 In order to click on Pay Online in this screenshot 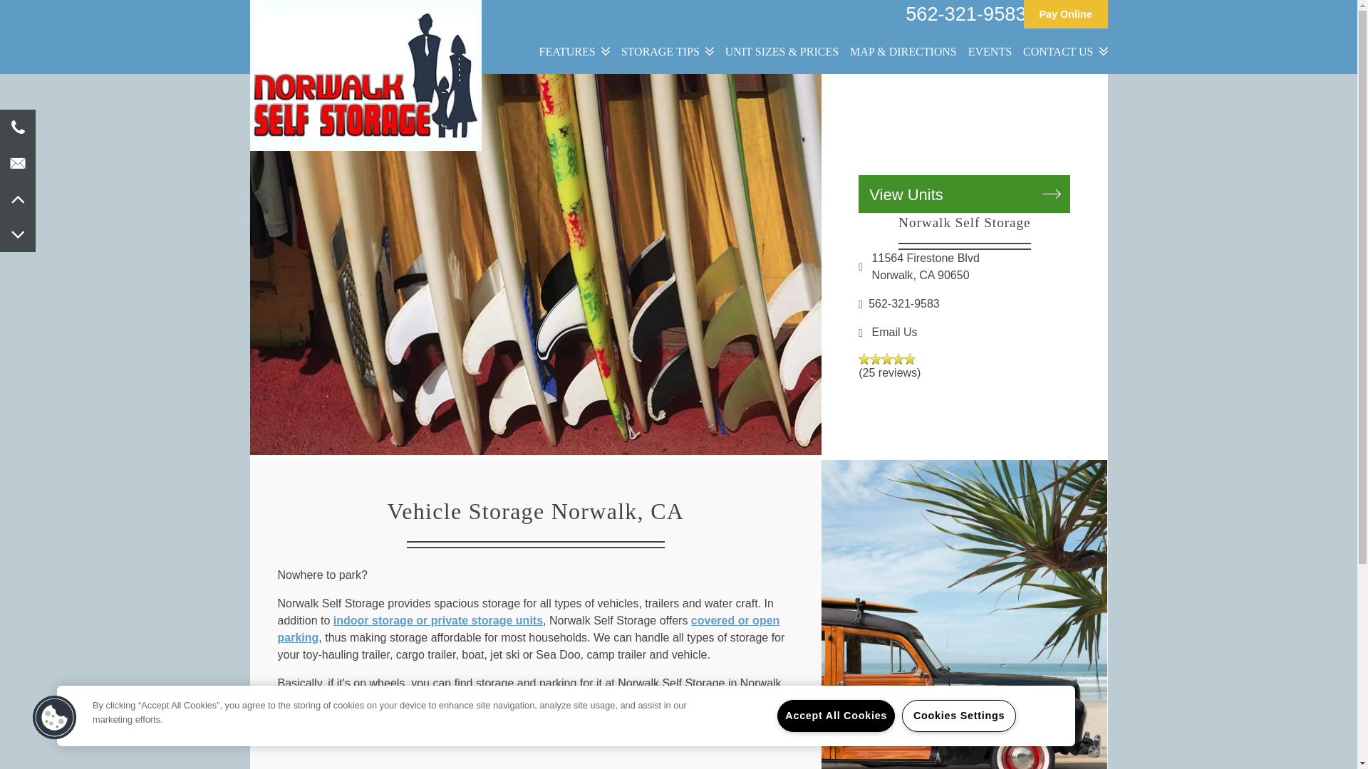, I will do `click(1066, 14)`.